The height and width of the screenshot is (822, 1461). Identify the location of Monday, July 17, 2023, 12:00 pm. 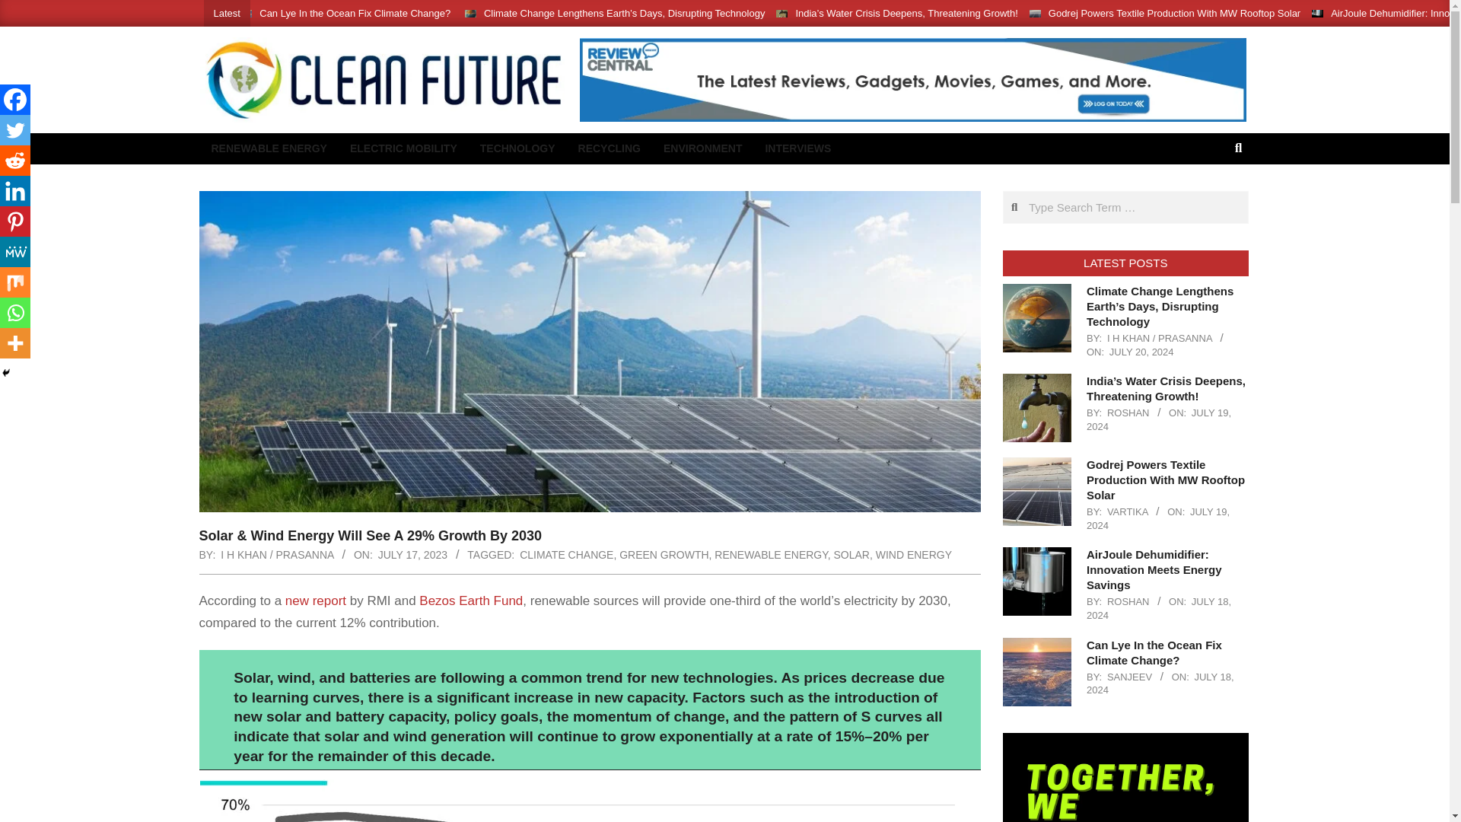
(412, 554).